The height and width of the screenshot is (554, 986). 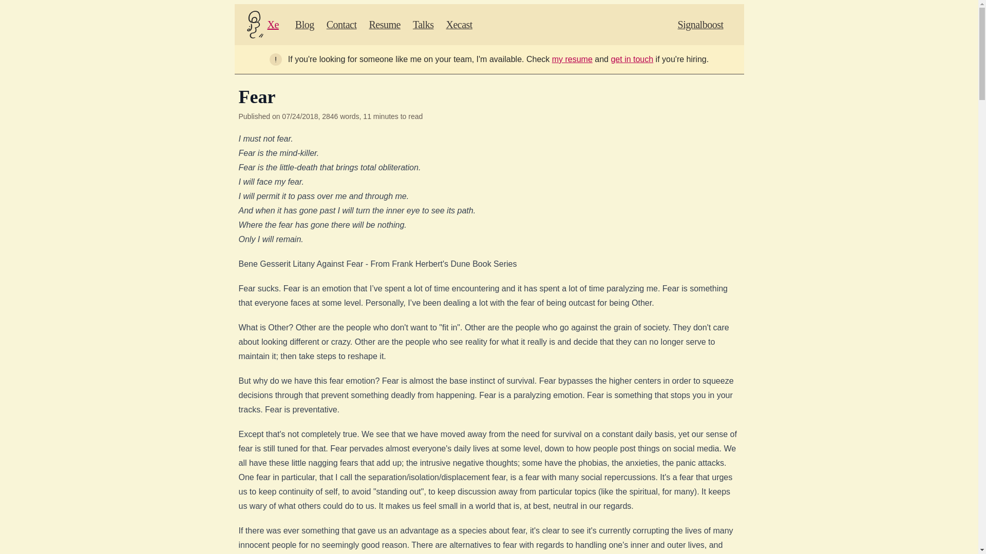 What do you see at coordinates (423, 25) in the screenshot?
I see `Talks` at bounding box center [423, 25].